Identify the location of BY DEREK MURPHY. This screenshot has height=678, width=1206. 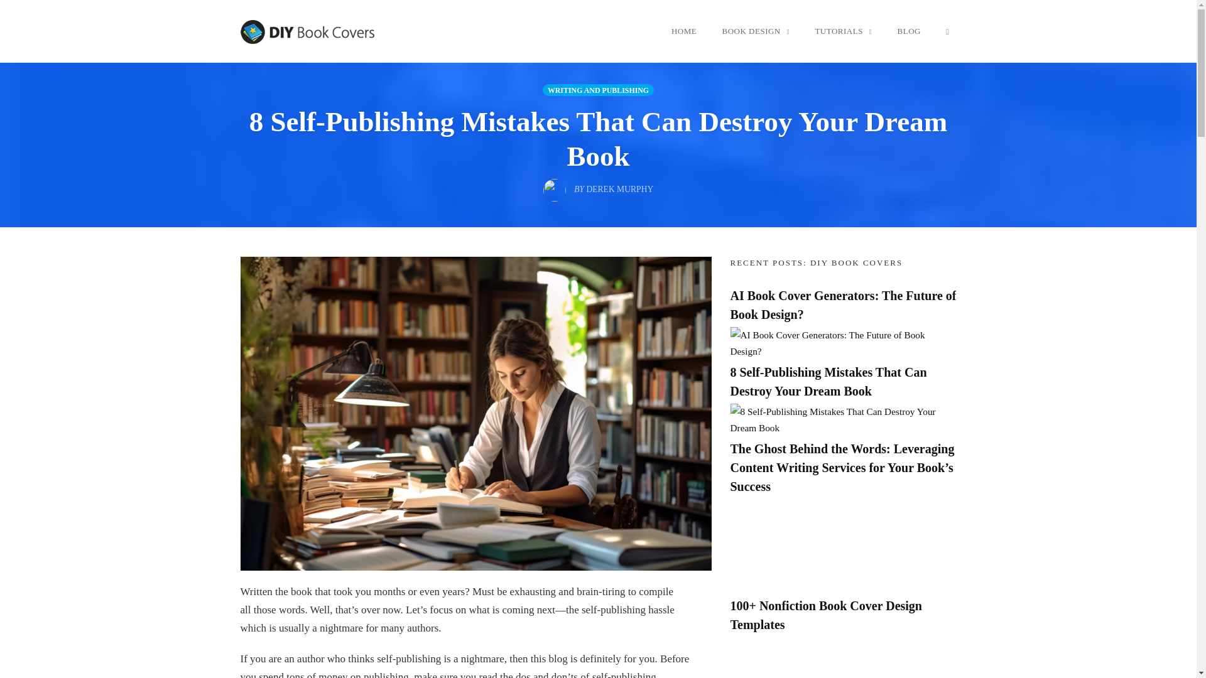
(598, 186).